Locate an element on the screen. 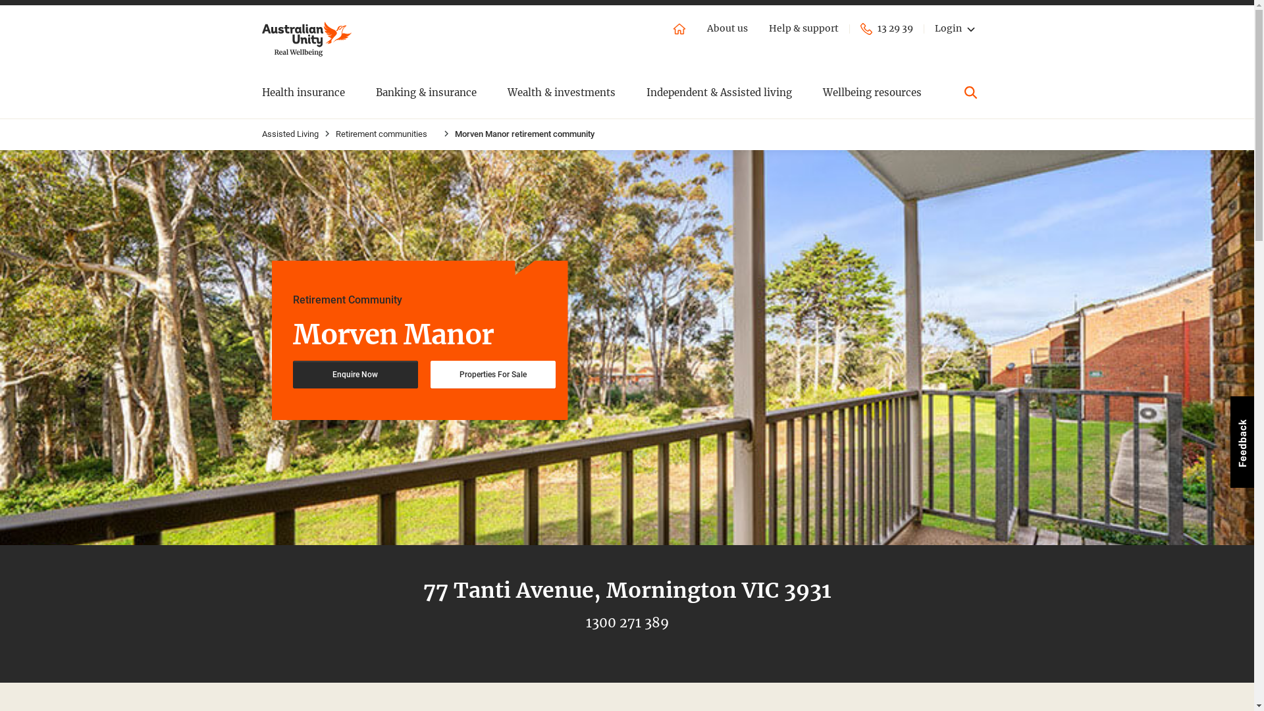  Wealth & investments is located at coordinates (561, 92).